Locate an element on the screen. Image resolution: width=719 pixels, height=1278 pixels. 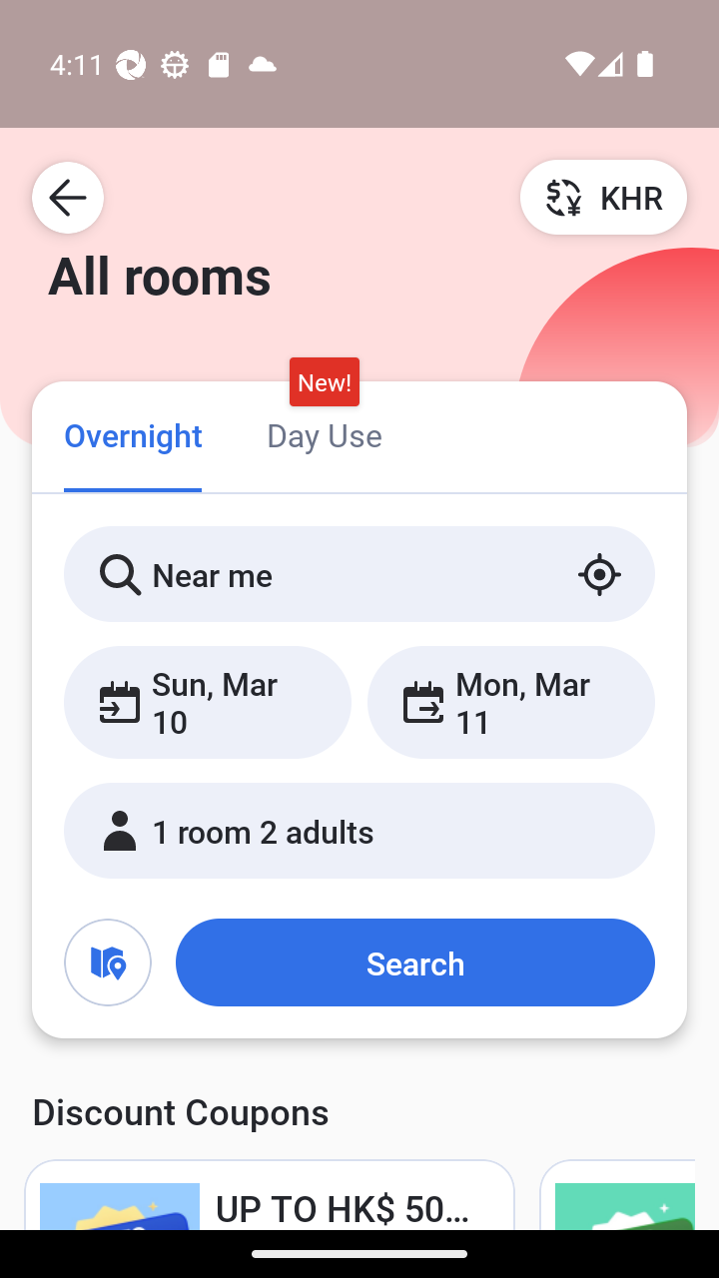
1 room 2 adults is located at coordinates (359, 831).